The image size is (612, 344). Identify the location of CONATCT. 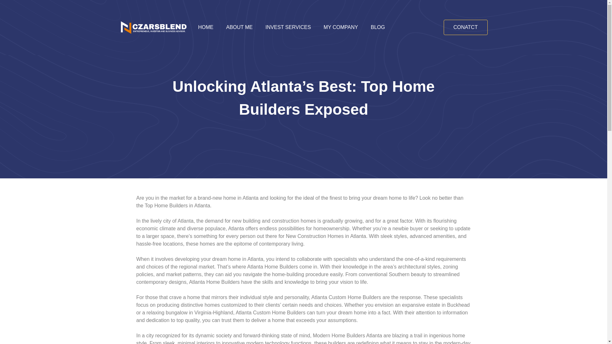
(466, 27).